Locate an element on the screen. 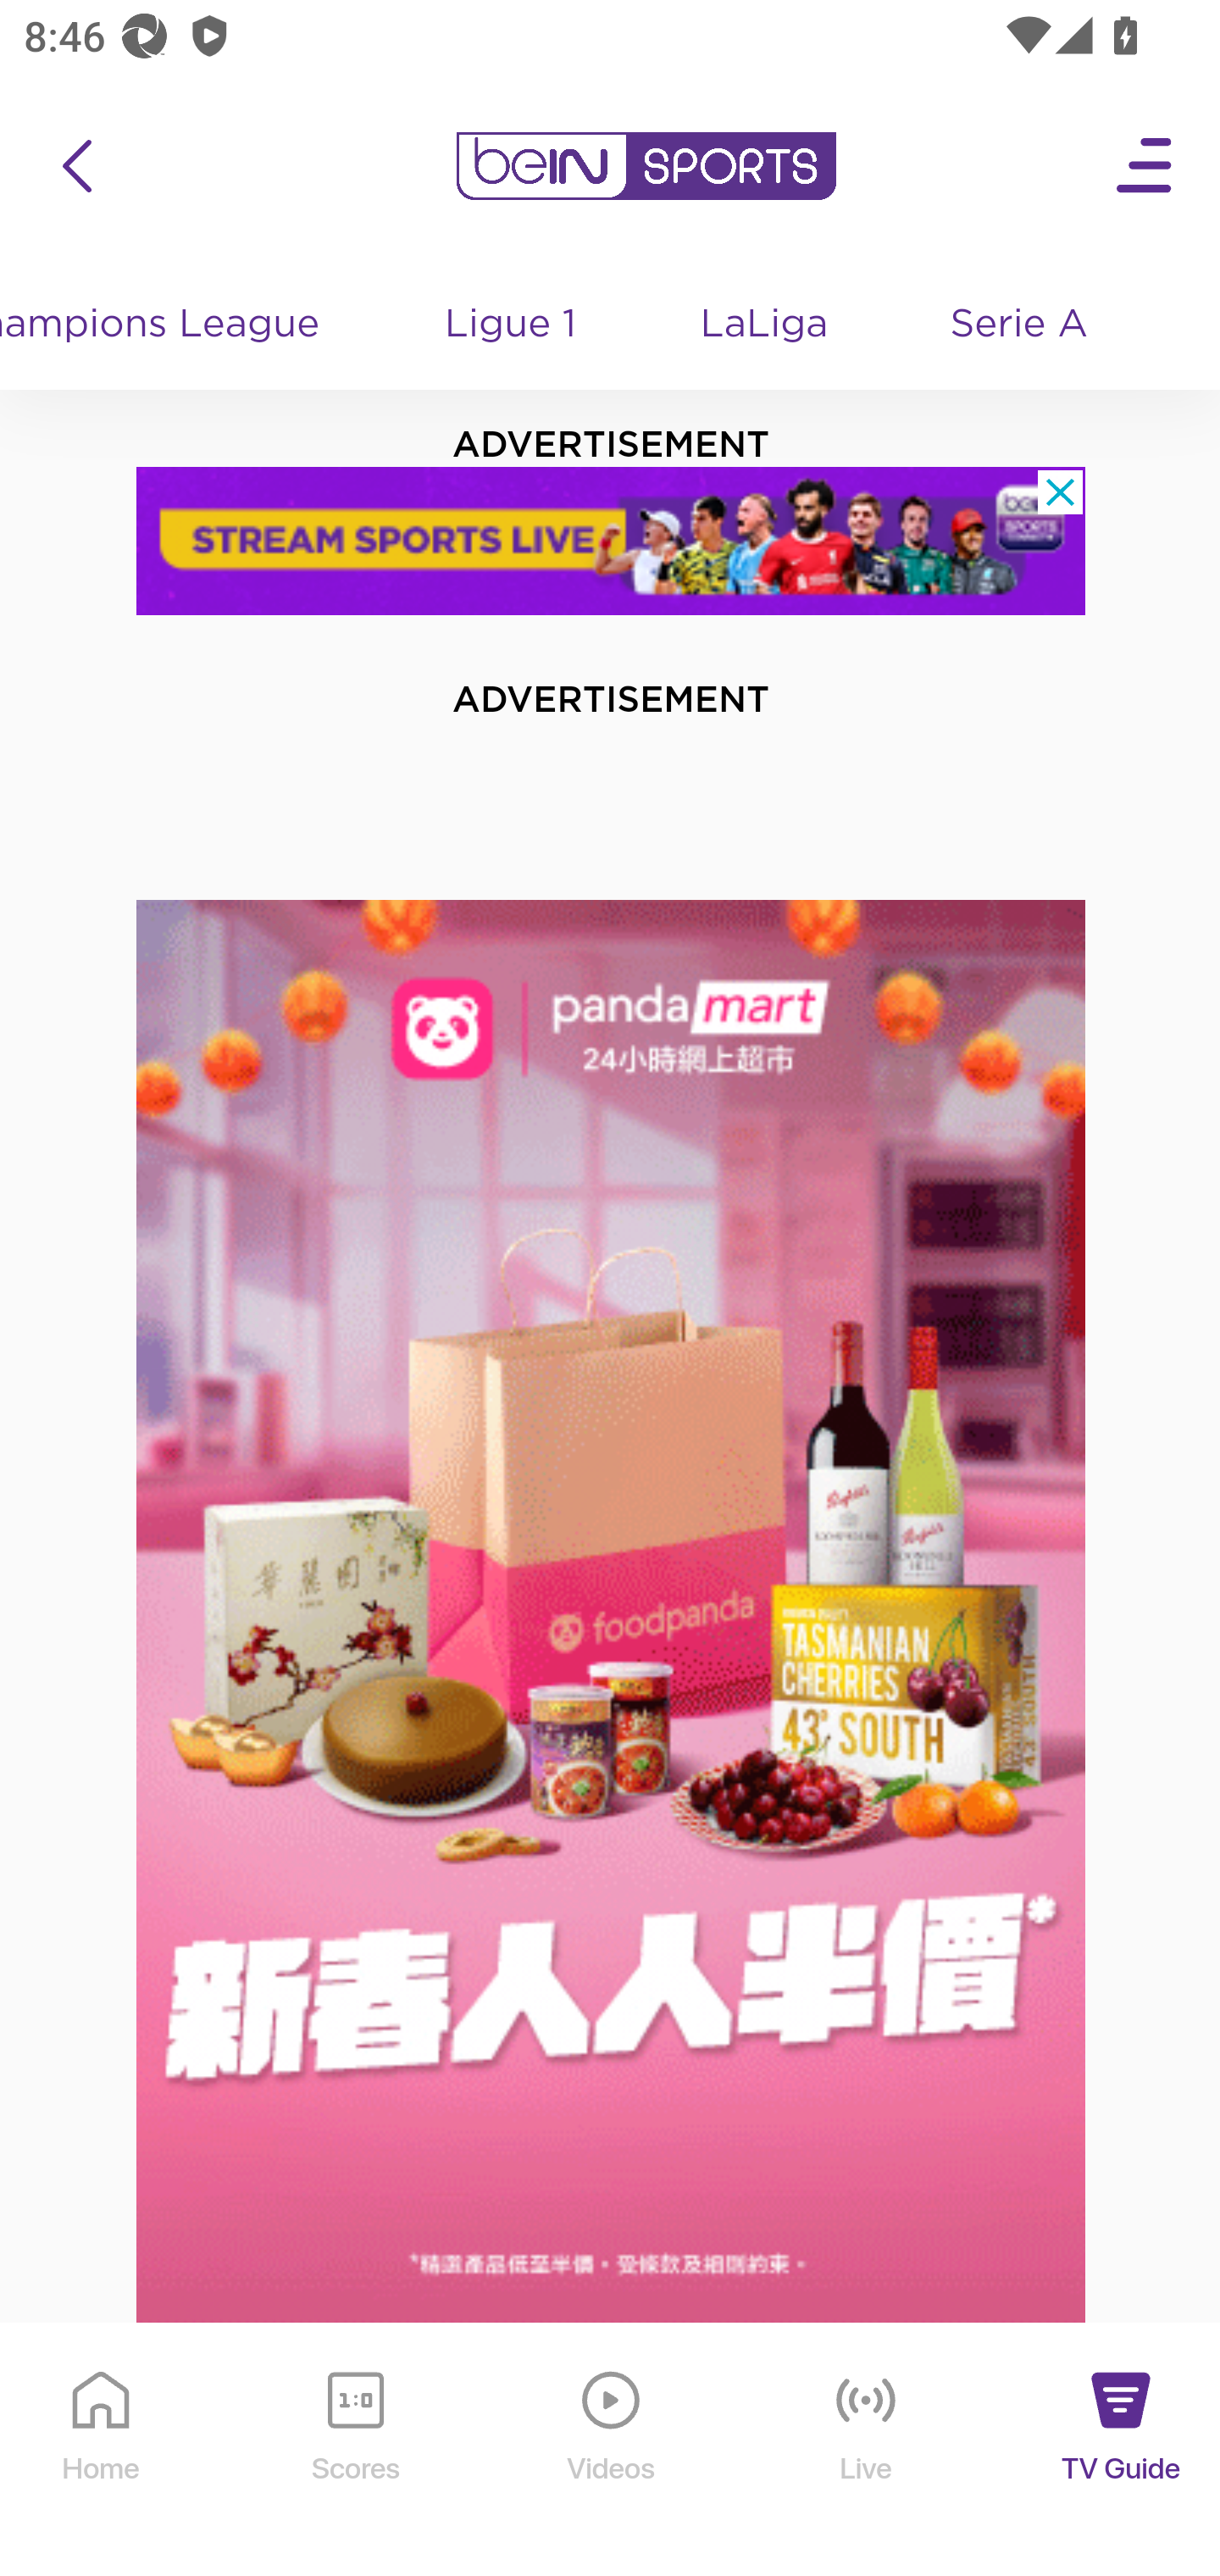 This screenshot has height=2576, width=1220. l8psv8uu is located at coordinates (612, 541).